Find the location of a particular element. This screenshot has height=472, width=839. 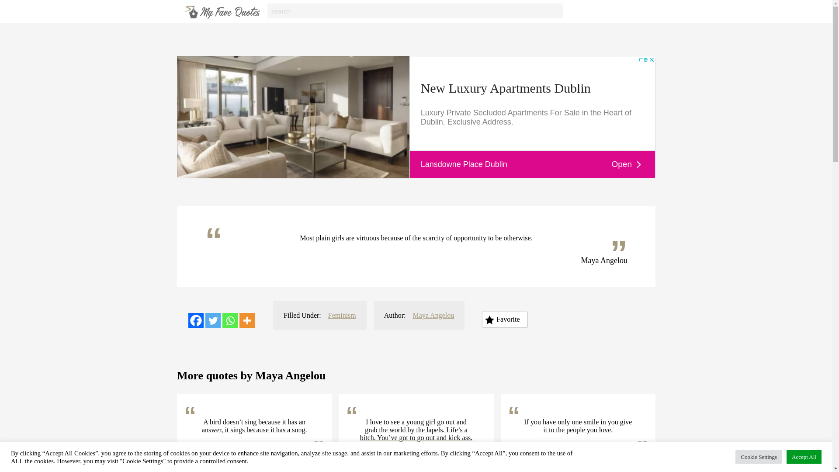

Feminism is located at coordinates (342, 315).